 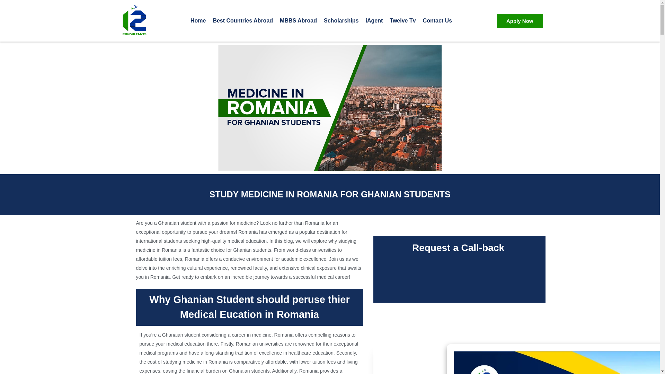 What do you see at coordinates (341, 21) in the screenshot?
I see `Scholarships` at bounding box center [341, 21].